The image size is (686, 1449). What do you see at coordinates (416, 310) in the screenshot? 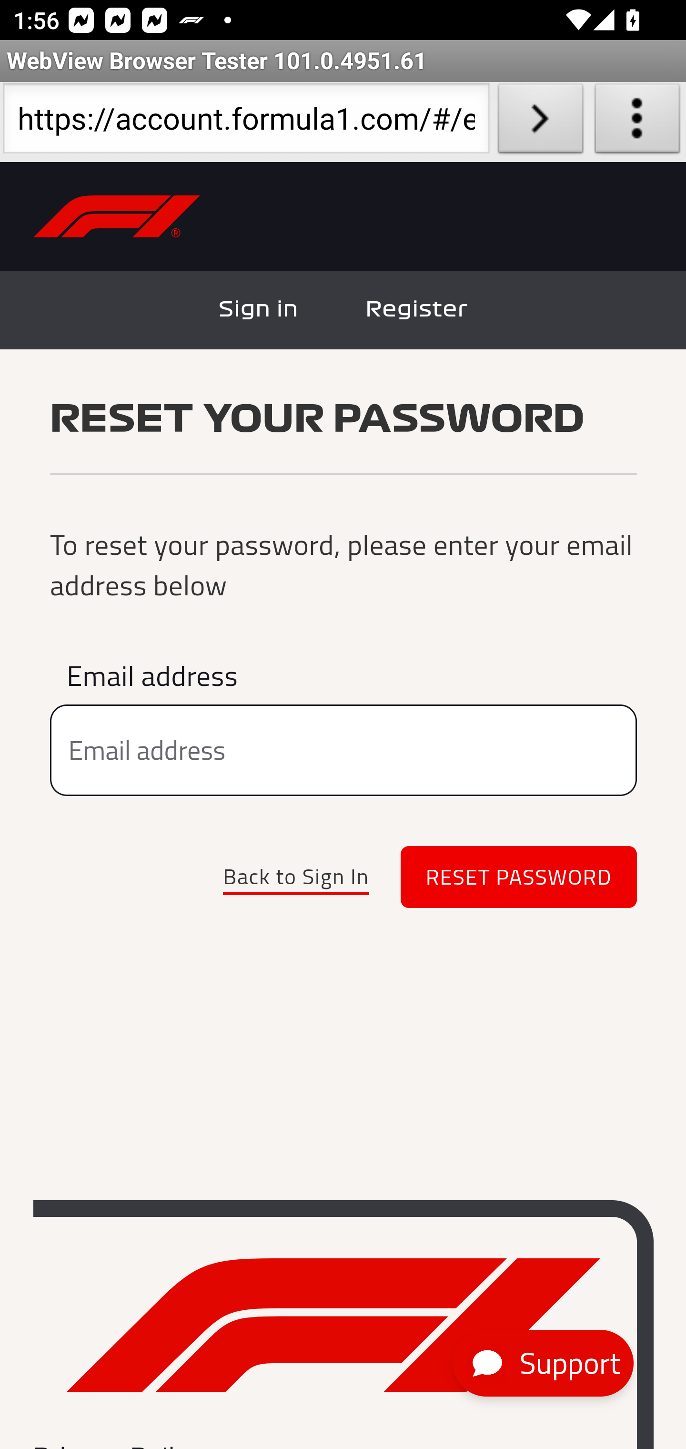
I see `Register` at bounding box center [416, 310].